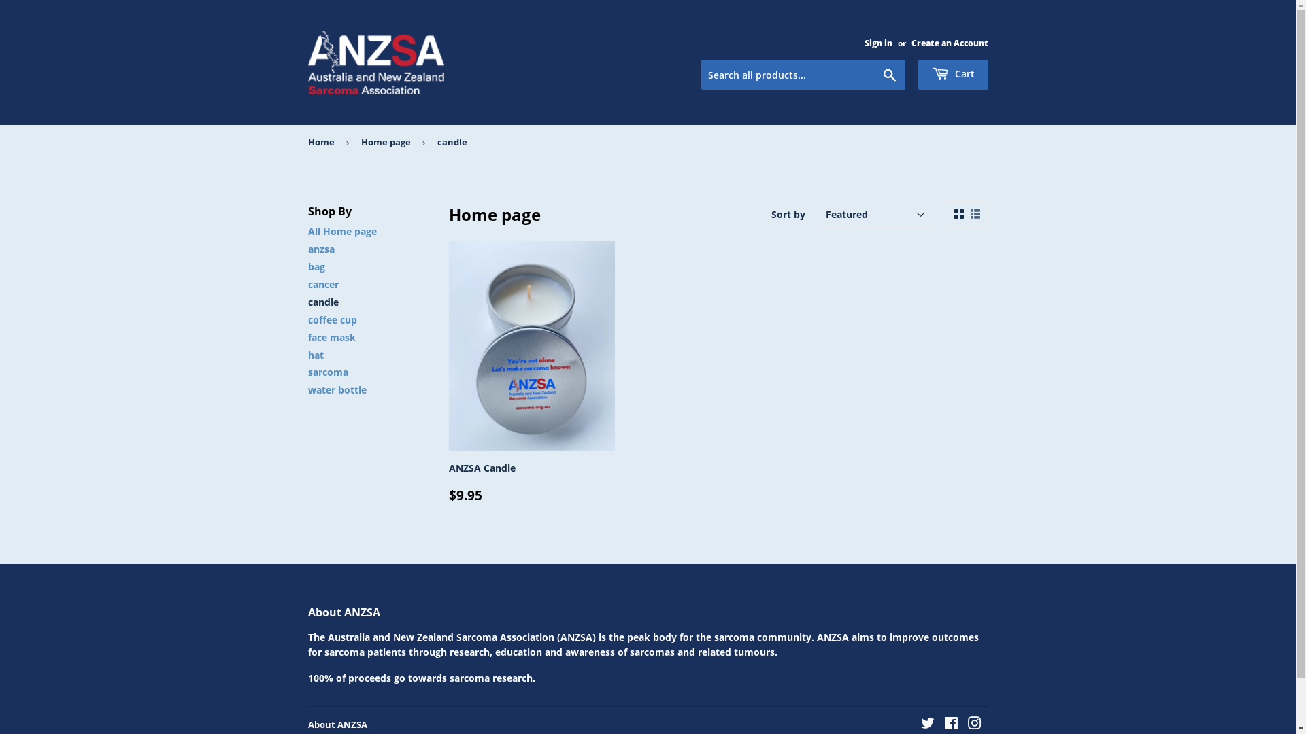 The height and width of the screenshot is (734, 1306). Describe the element at coordinates (928, 724) in the screenshot. I see `Twitter` at that location.